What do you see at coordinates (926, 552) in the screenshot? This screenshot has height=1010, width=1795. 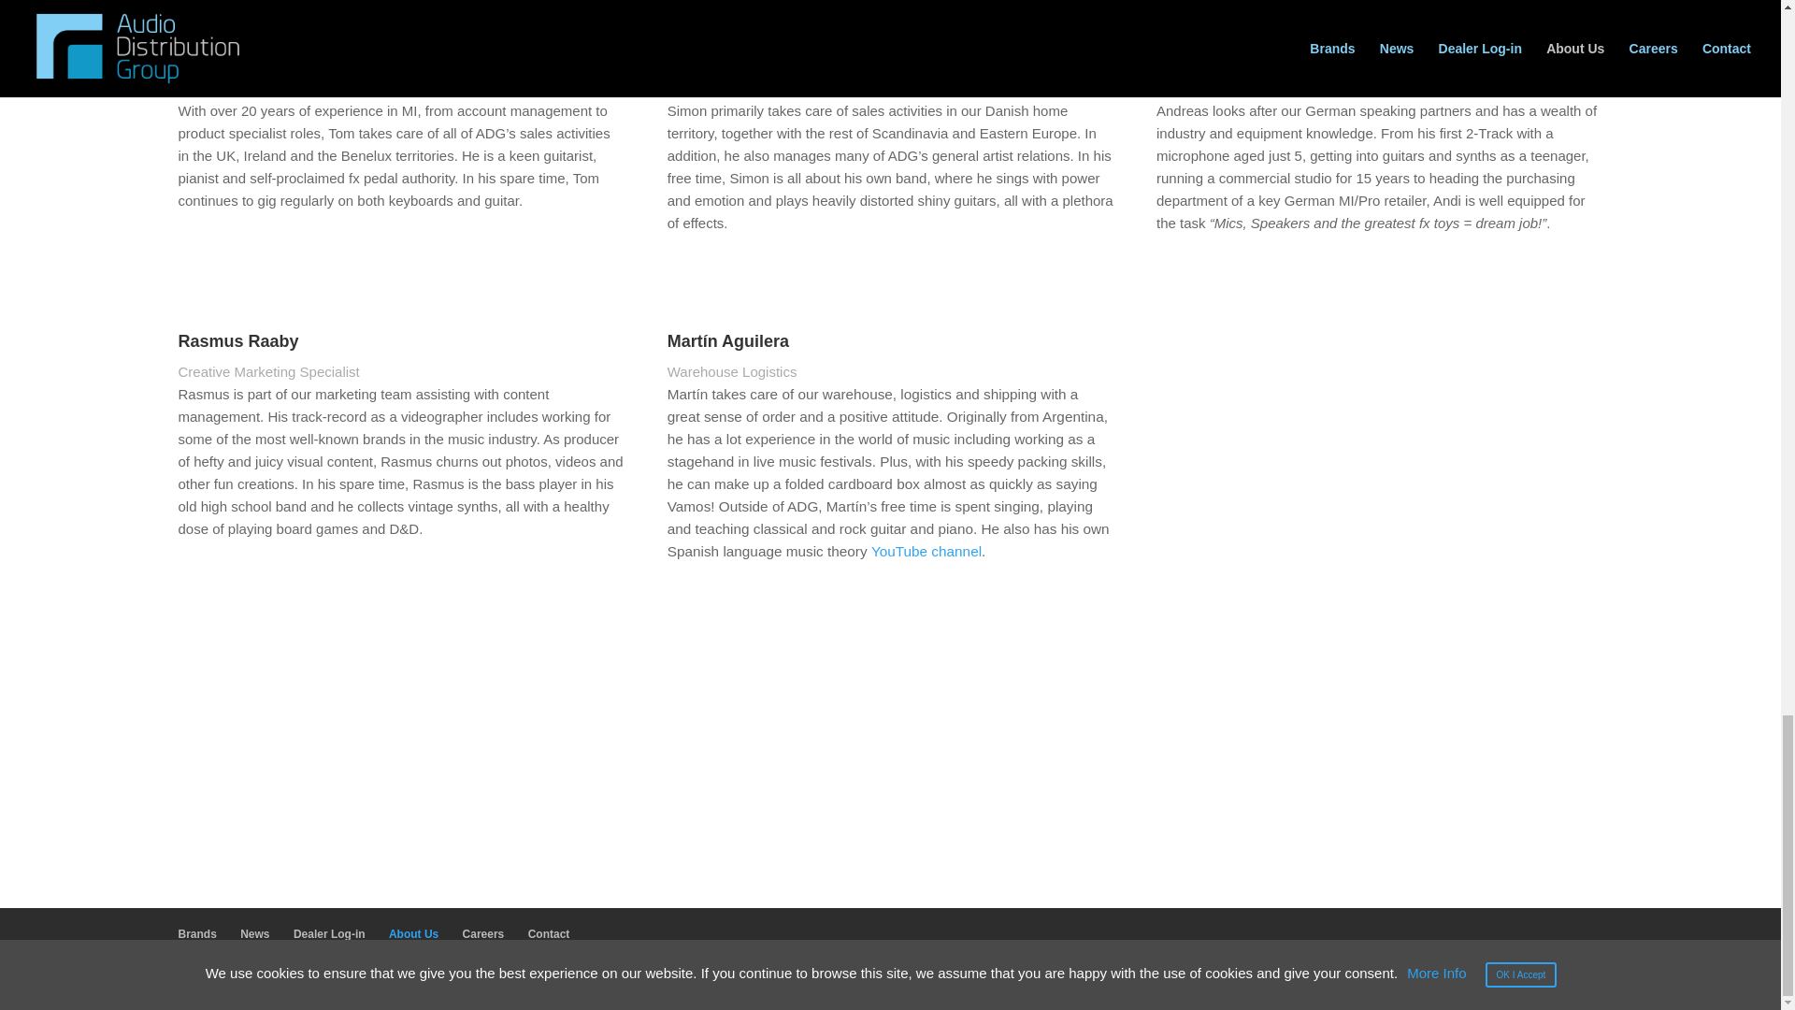 I see `YouTube channel` at bounding box center [926, 552].